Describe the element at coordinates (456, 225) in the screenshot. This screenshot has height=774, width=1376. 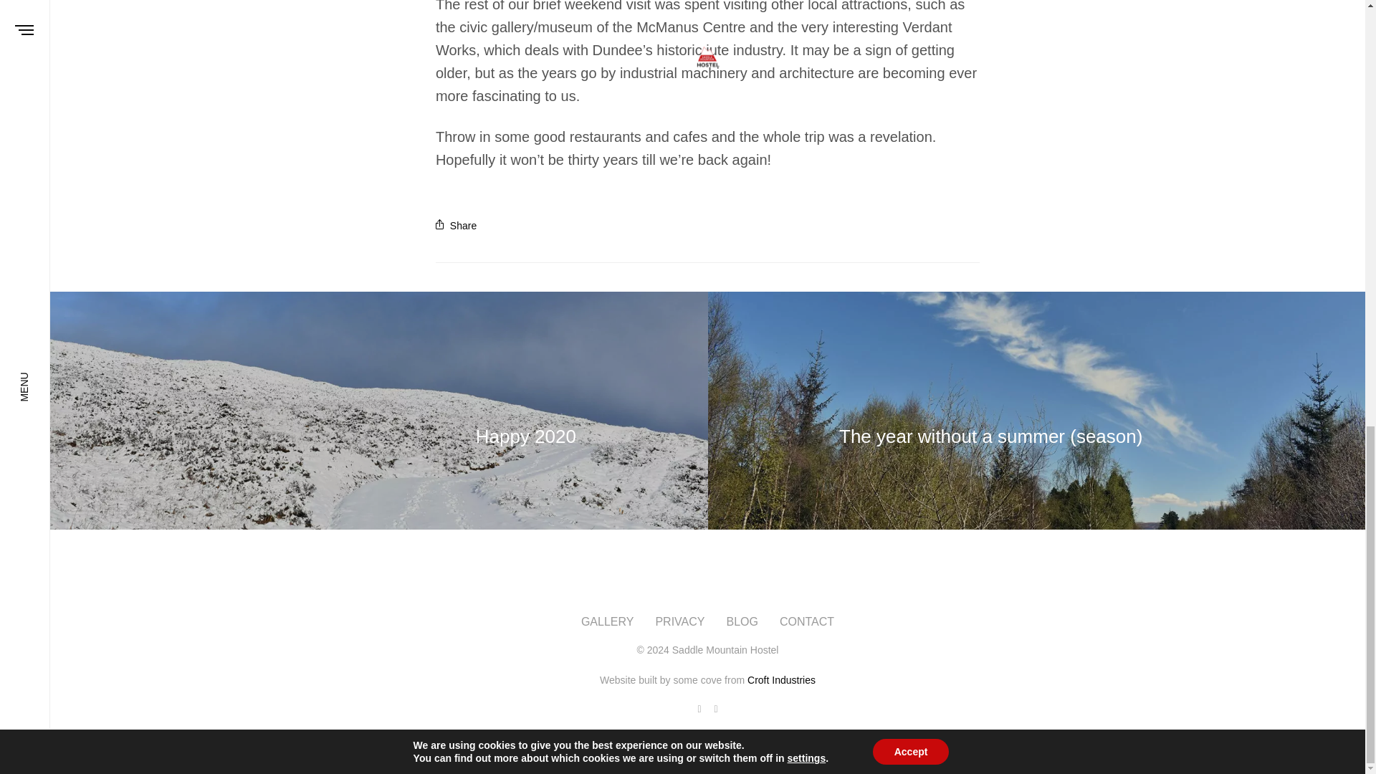
I see `Share` at that location.